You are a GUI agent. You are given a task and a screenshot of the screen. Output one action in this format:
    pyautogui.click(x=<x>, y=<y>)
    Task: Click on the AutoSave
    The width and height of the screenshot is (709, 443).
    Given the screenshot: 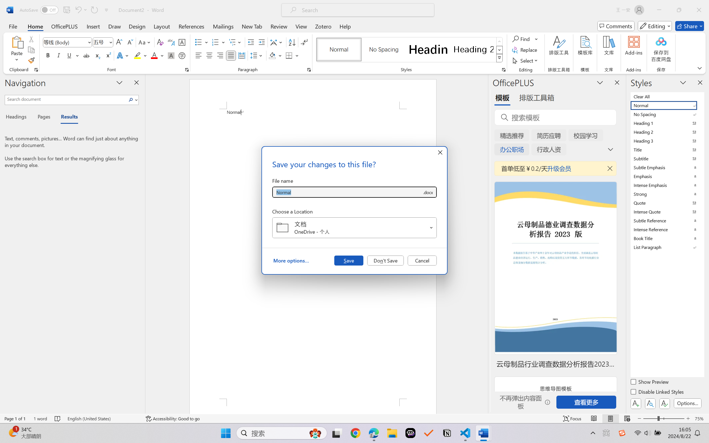 What is the action you would take?
    pyautogui.click(x=39, y=10)
    